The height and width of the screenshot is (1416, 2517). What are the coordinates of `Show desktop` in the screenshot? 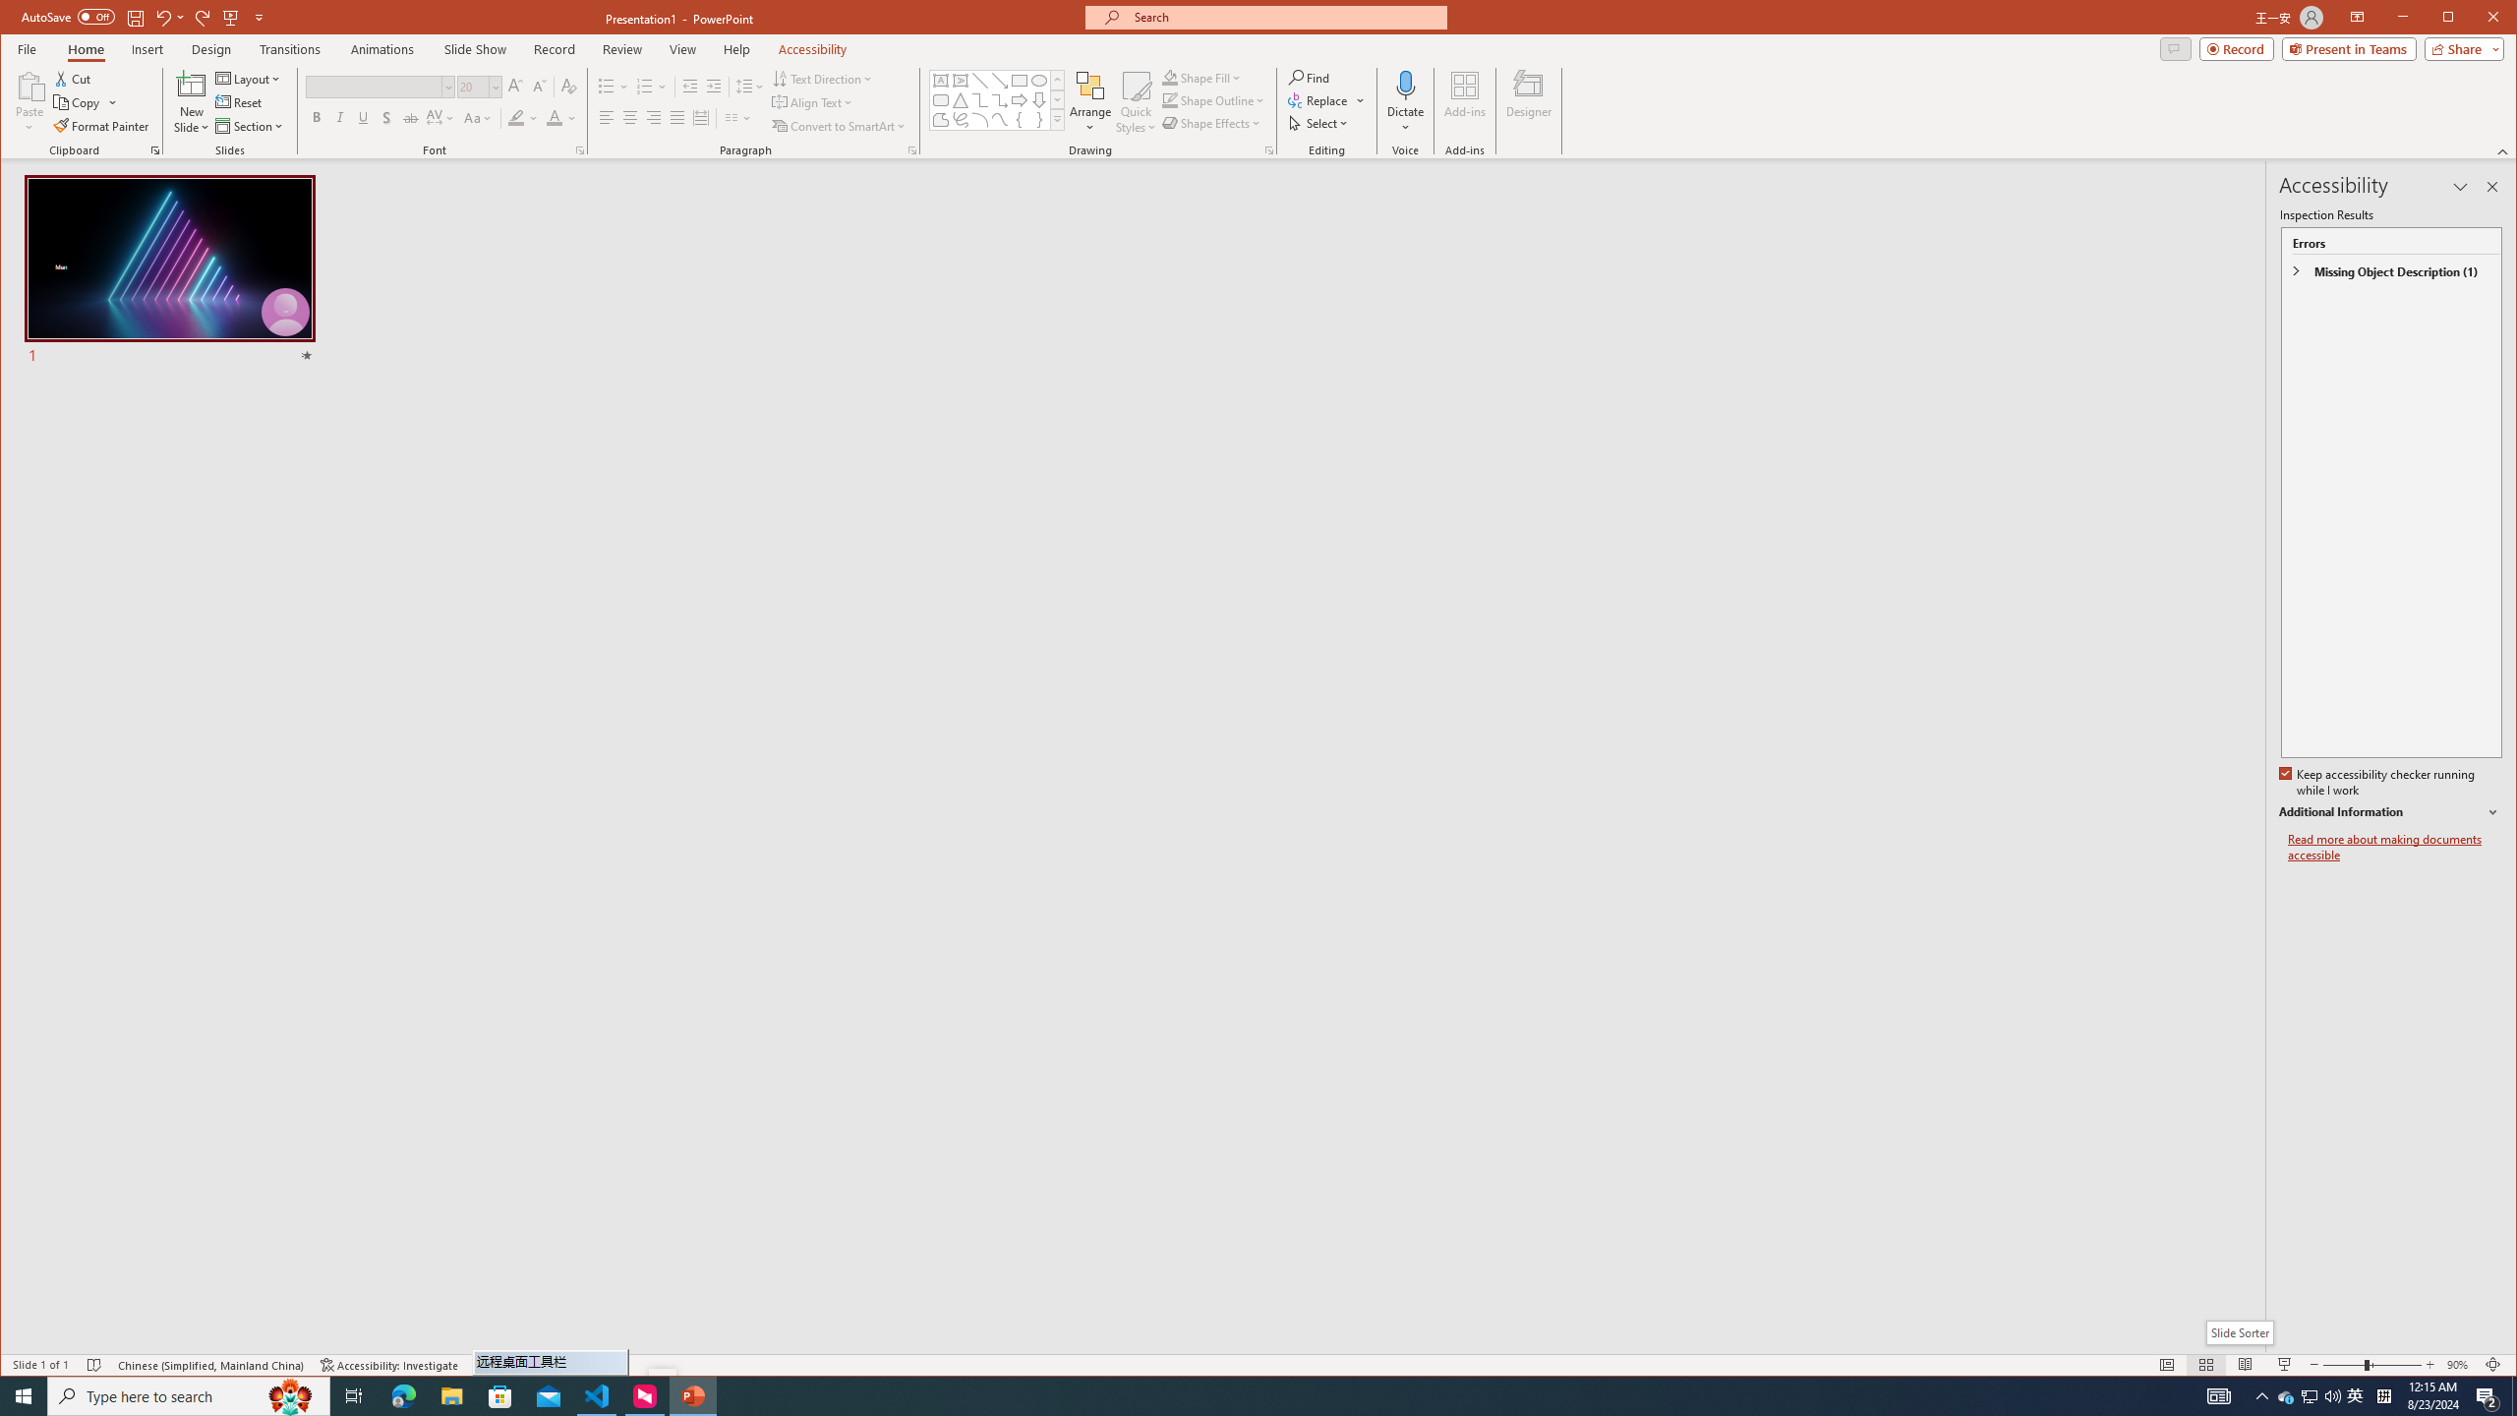 It's located at (2514, 1396).